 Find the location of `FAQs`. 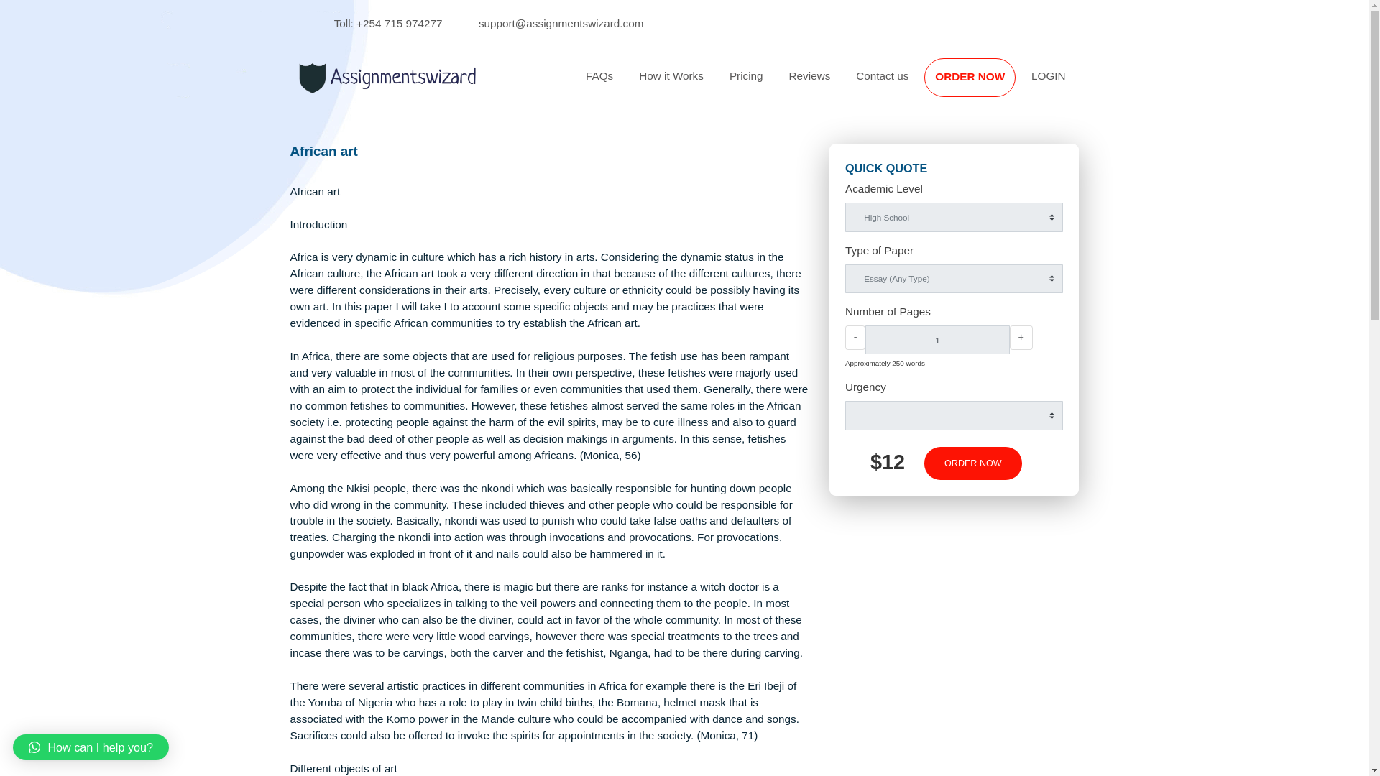

FAQs is located at coordinates (666, 85).